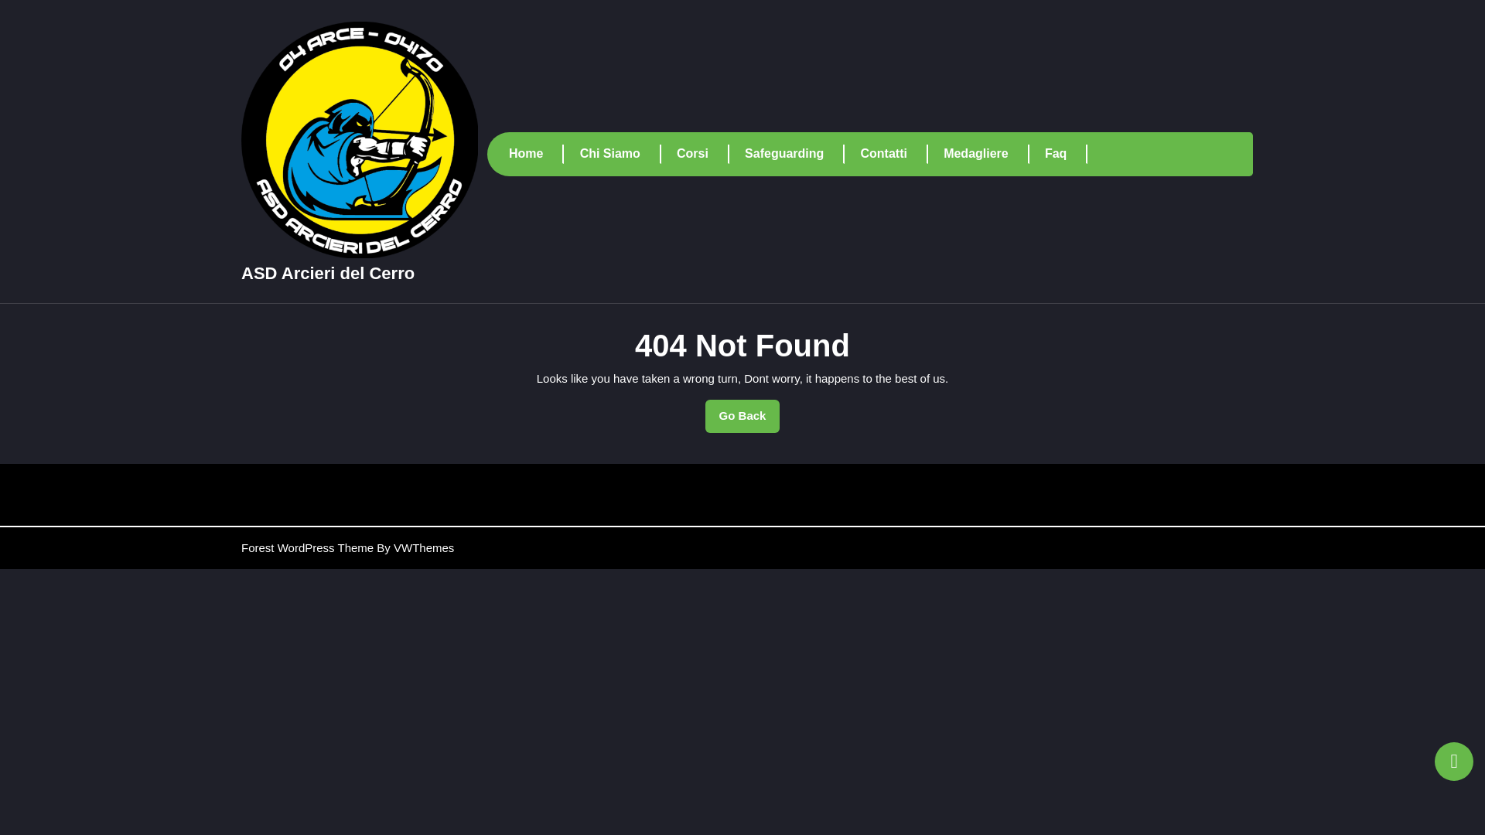 The width and height of the screenshot is (1485, 835). Describe the element at coordinates (307, 547) in the screenshot. I see `Forest WordPress Theme` at that location.